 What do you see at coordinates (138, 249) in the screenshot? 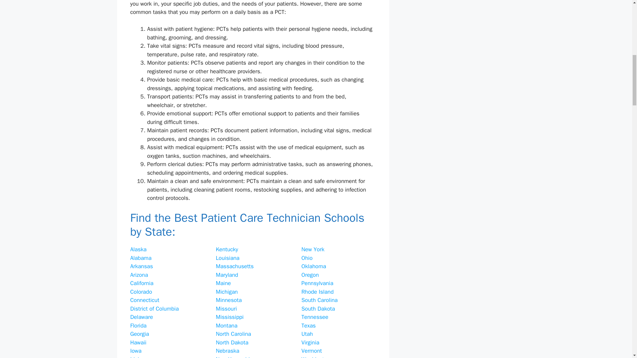
I see `Alaska` at bounding box center [138, 249].